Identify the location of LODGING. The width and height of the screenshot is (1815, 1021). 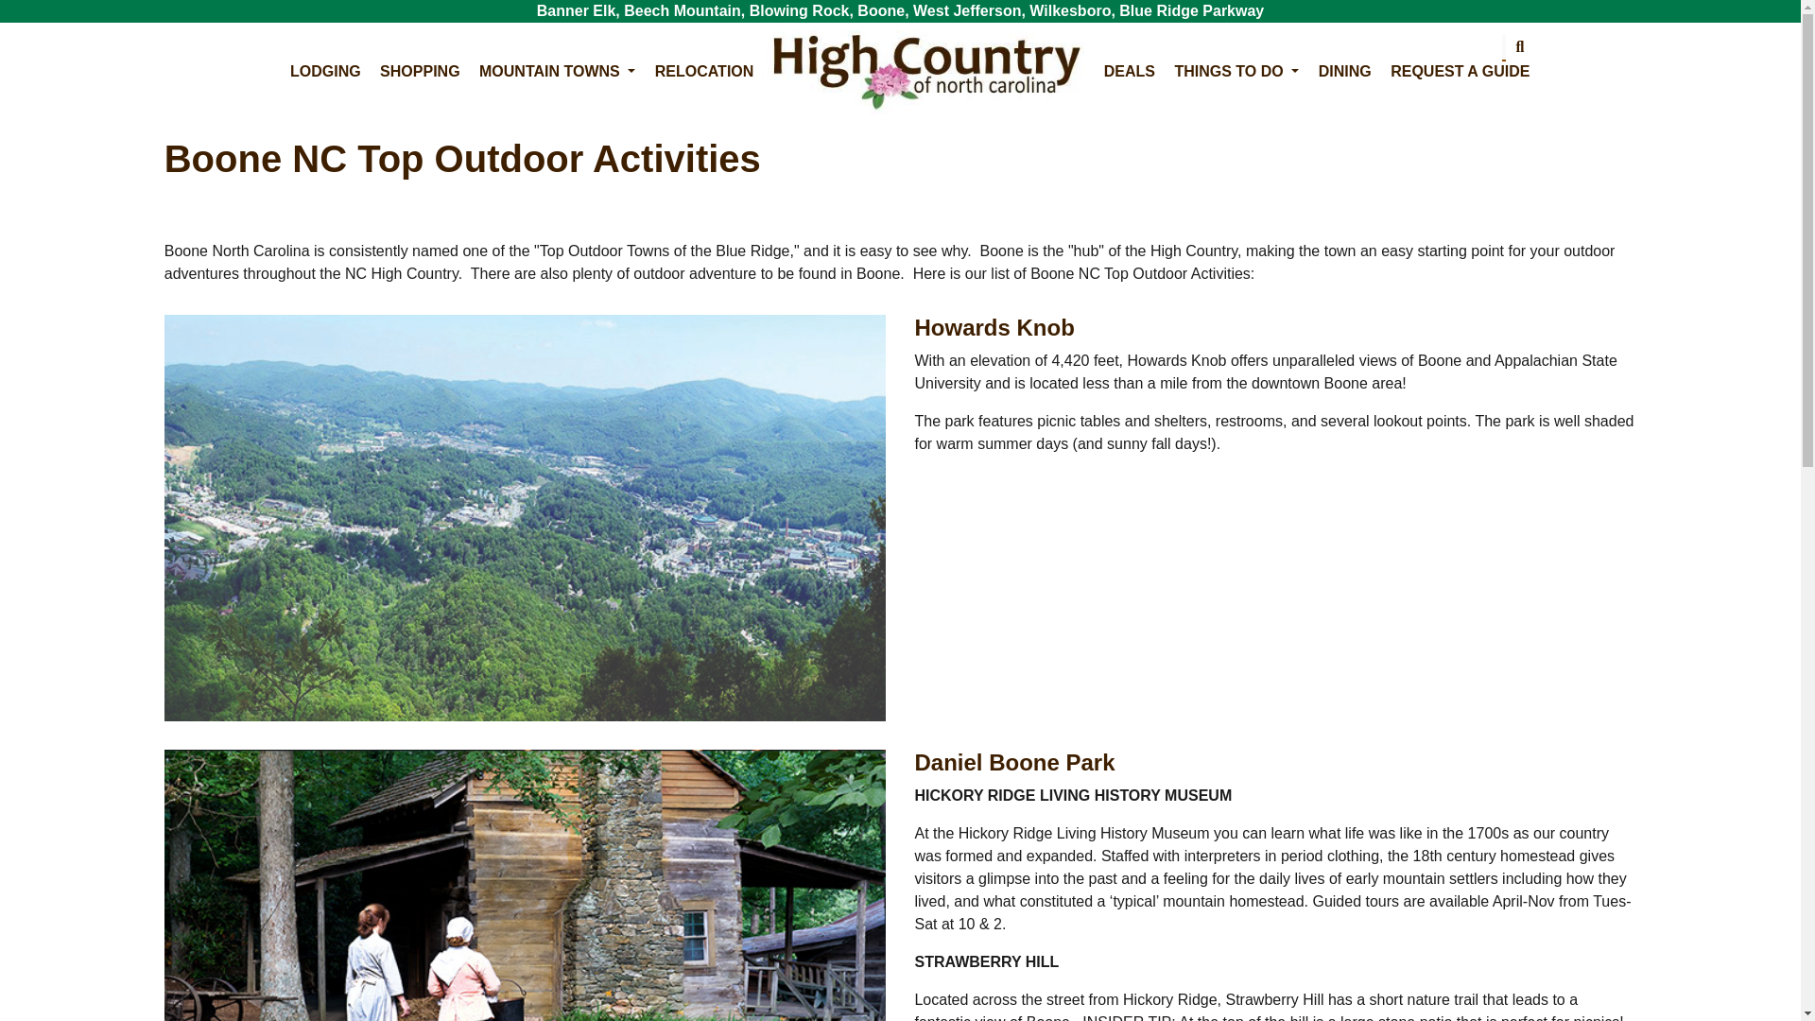
(325, 72).